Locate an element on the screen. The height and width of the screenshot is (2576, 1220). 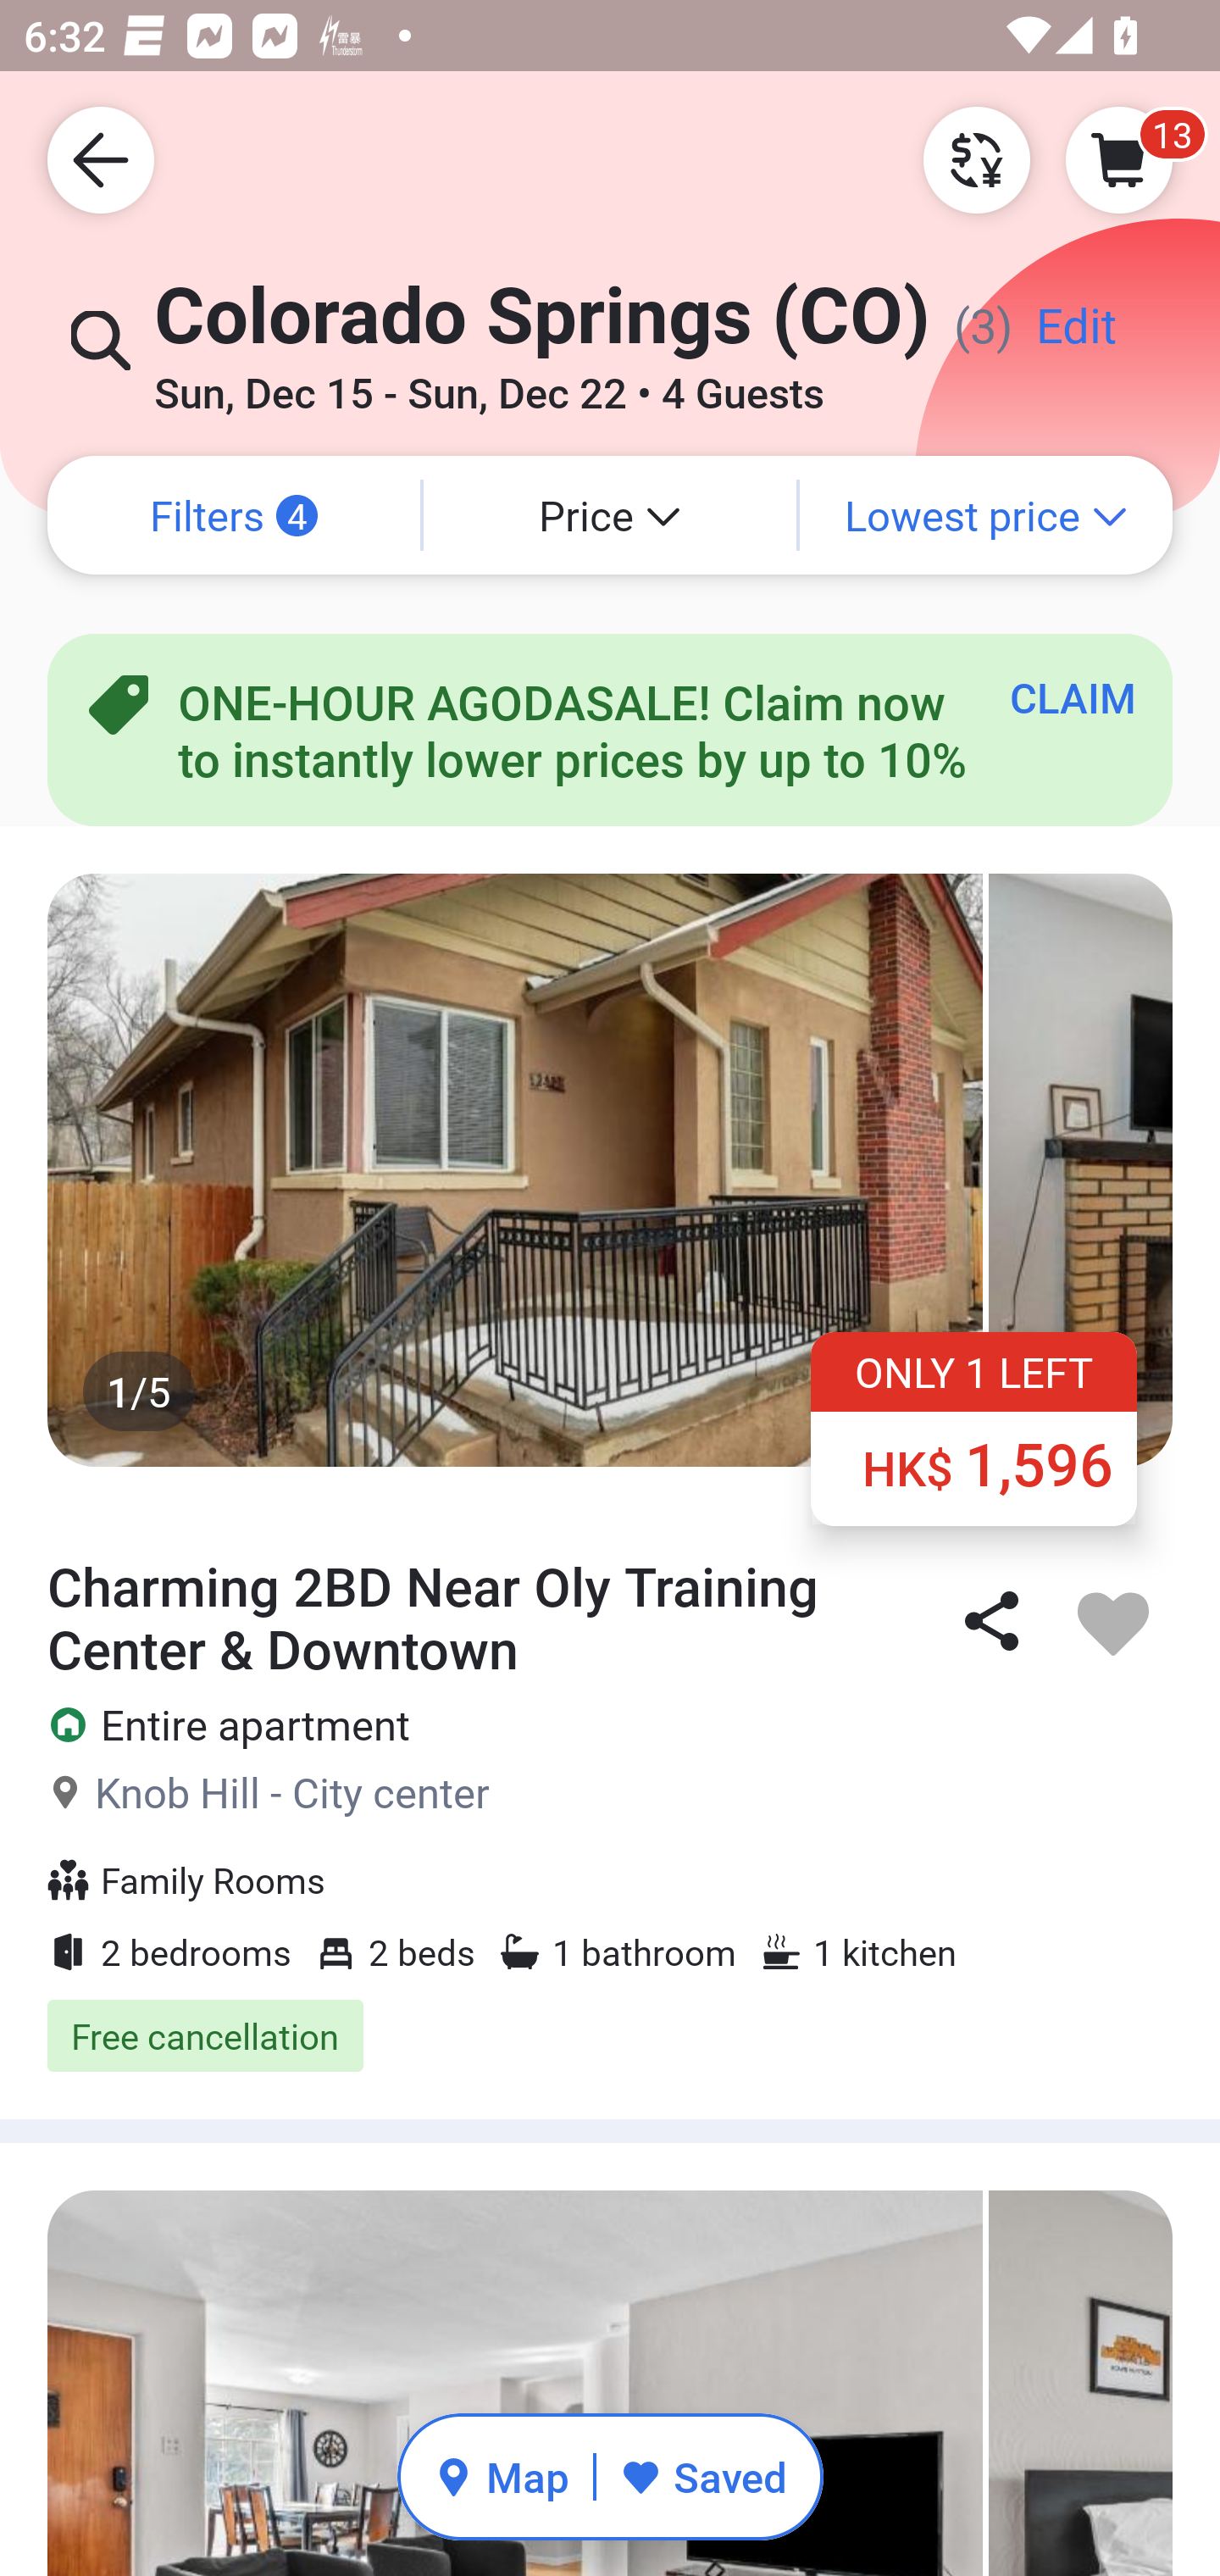
Colorado Springs (CO) is located at coordinates (533, 330).